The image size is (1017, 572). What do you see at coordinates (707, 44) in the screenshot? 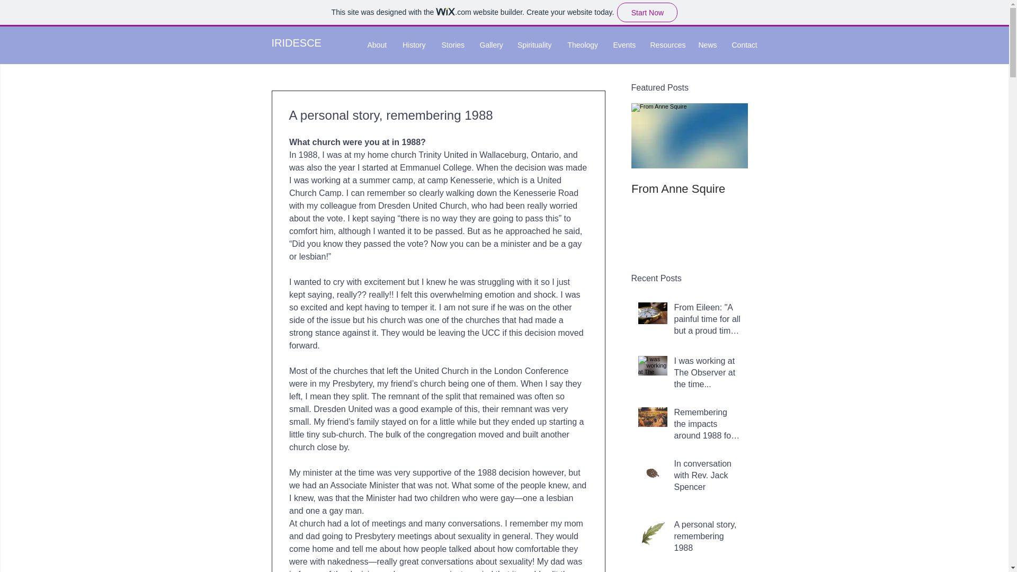
I see `News` at bounding box center [707, 44].